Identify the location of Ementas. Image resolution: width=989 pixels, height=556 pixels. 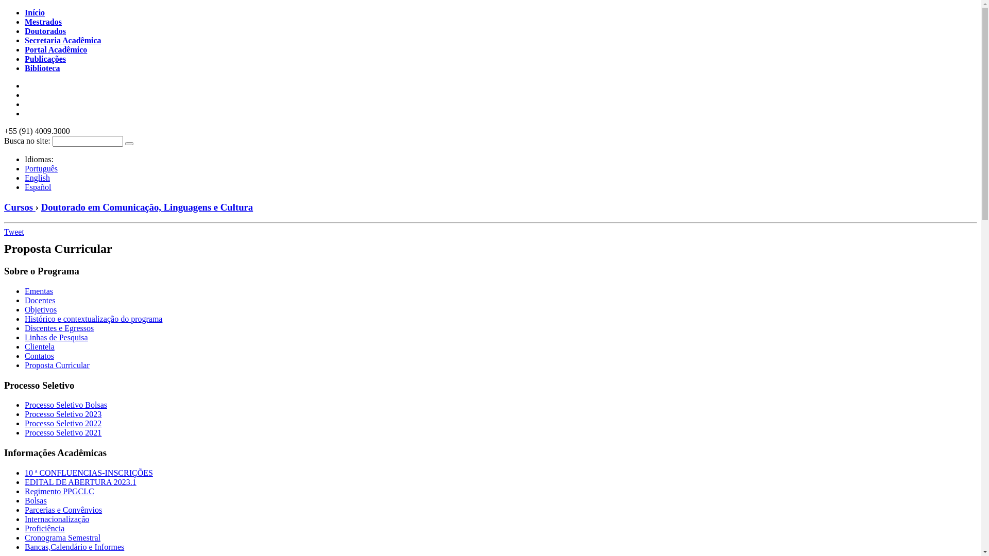
(39, 291).